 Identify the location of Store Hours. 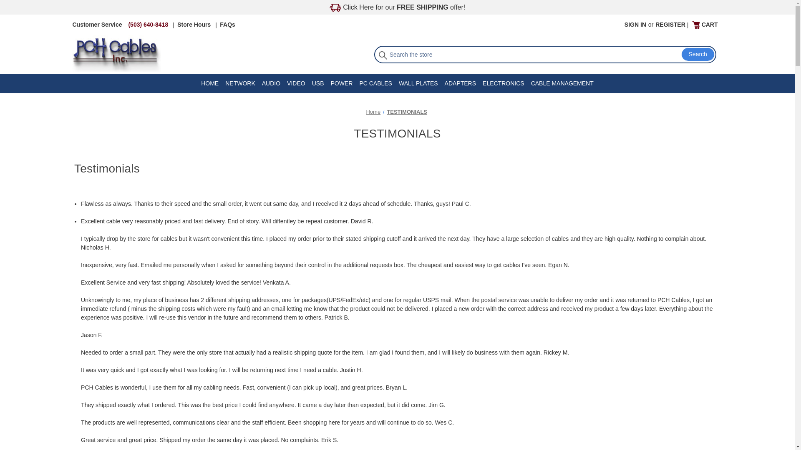
(194, 25).